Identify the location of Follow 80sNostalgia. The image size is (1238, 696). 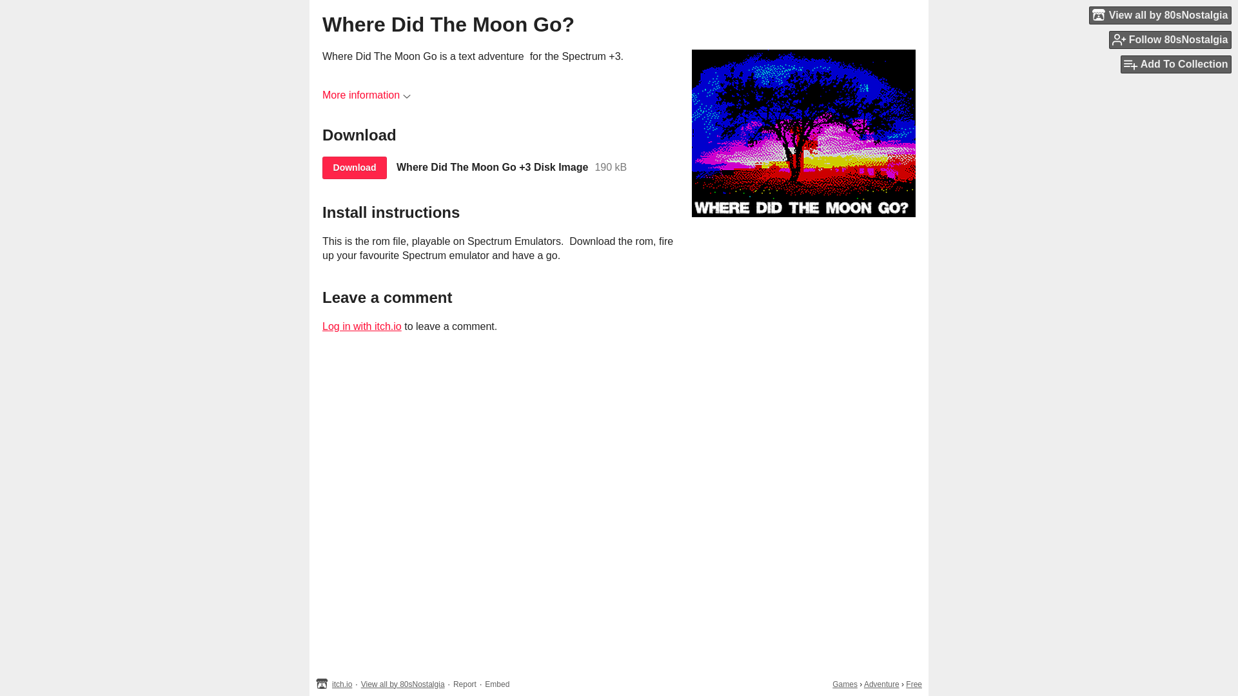
(1170, 39).